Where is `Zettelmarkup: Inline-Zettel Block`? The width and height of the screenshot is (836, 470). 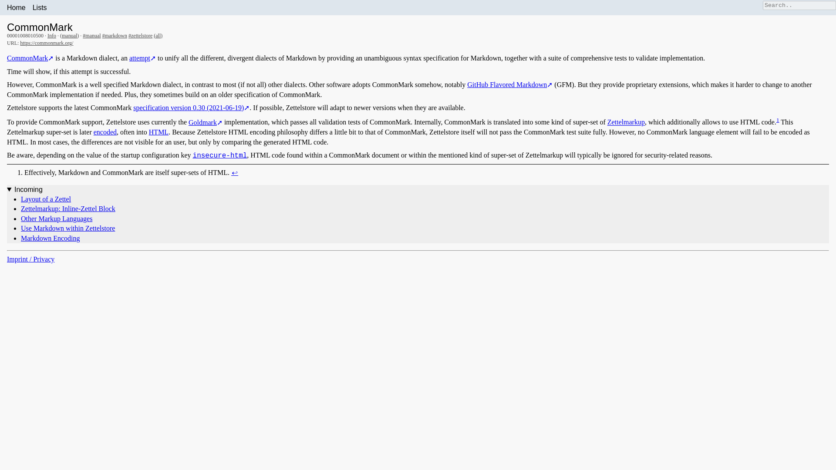
Zettelmarkup: Inline-Zettel Block is located at coordinates (68, 208).